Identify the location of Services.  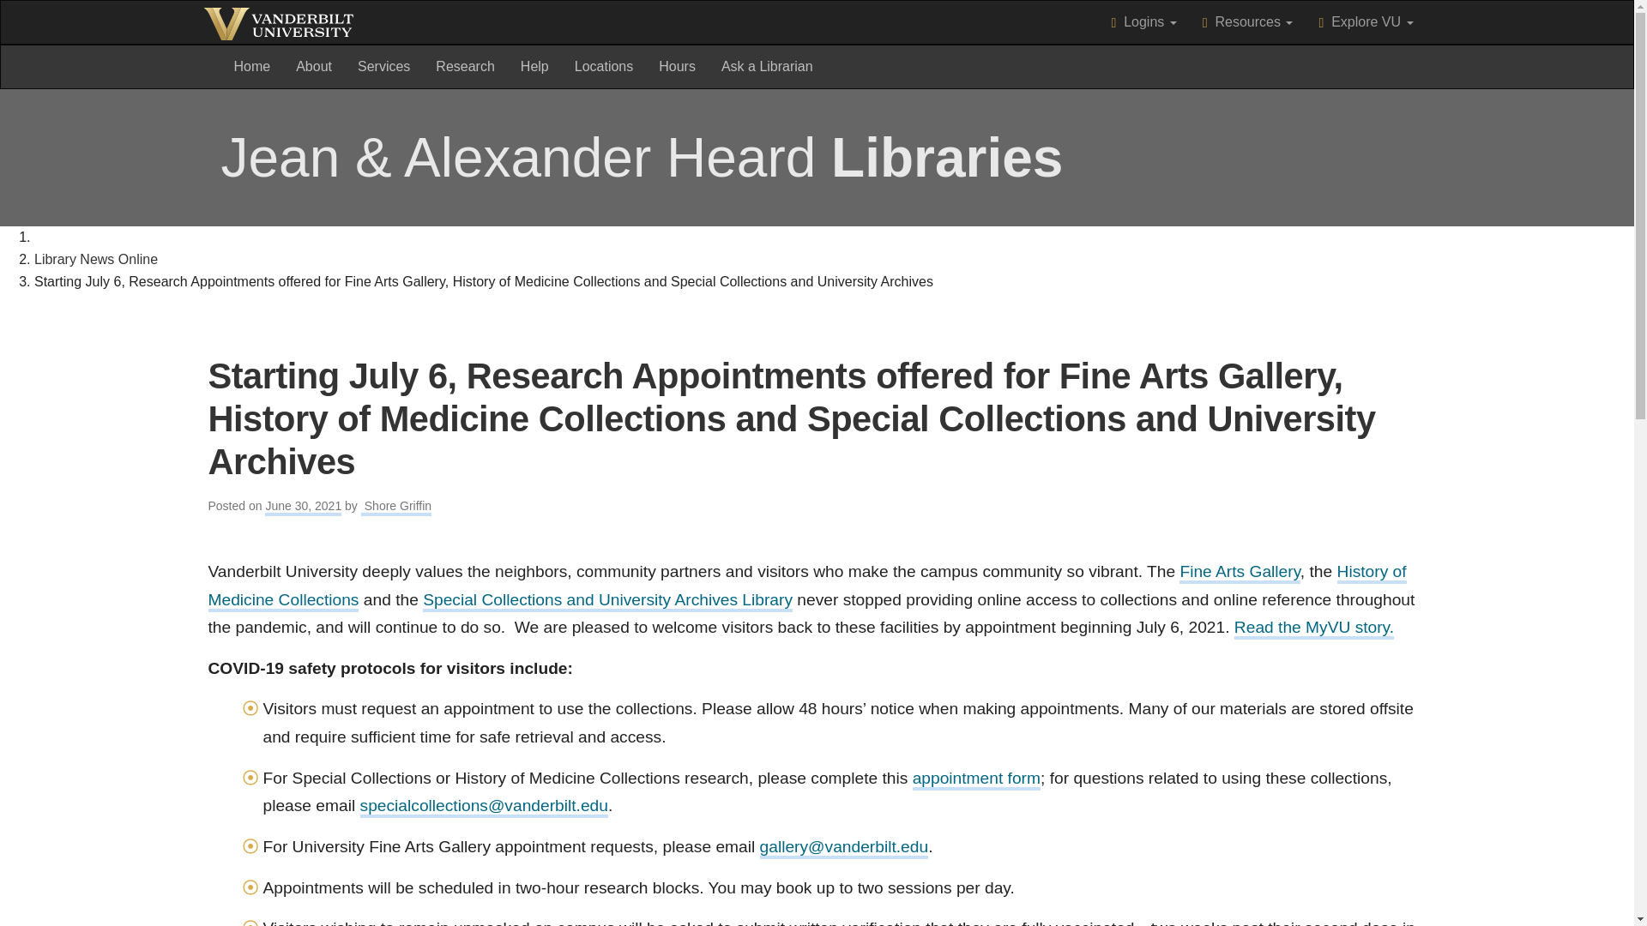
(252, 66).